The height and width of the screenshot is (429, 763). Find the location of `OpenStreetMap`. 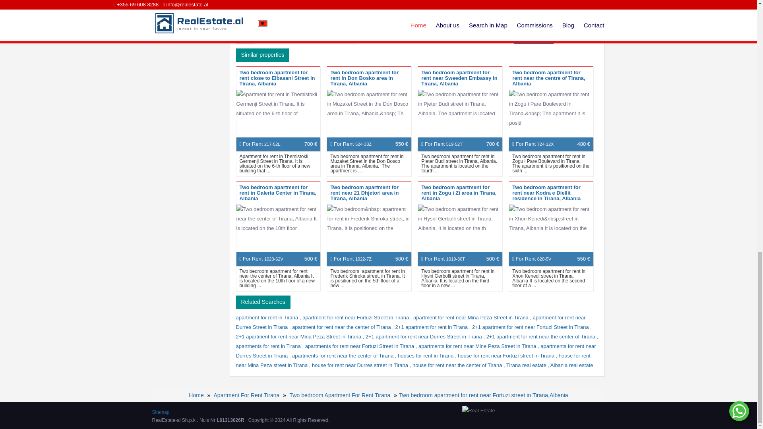

OpenStreetMap is located at coordinates (313, 41).